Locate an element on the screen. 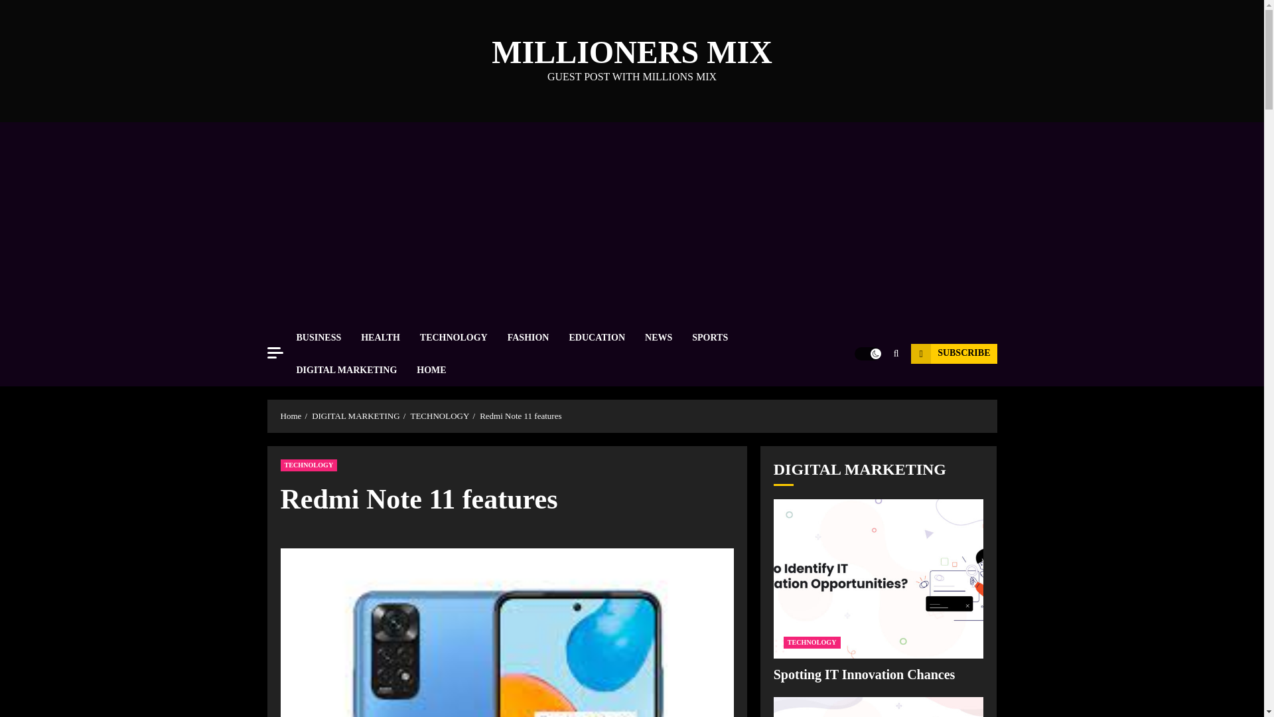  BUSINESS is located at coordinates (328, 337).